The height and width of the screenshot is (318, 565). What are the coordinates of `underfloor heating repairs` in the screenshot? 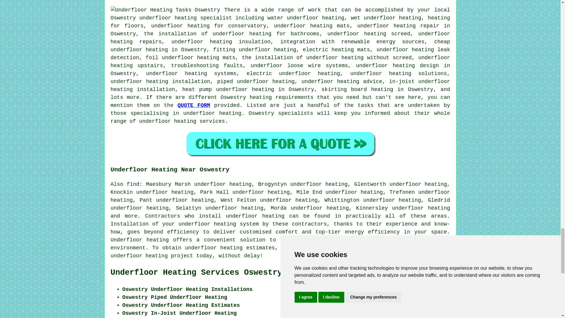 It's located at (280, 38).